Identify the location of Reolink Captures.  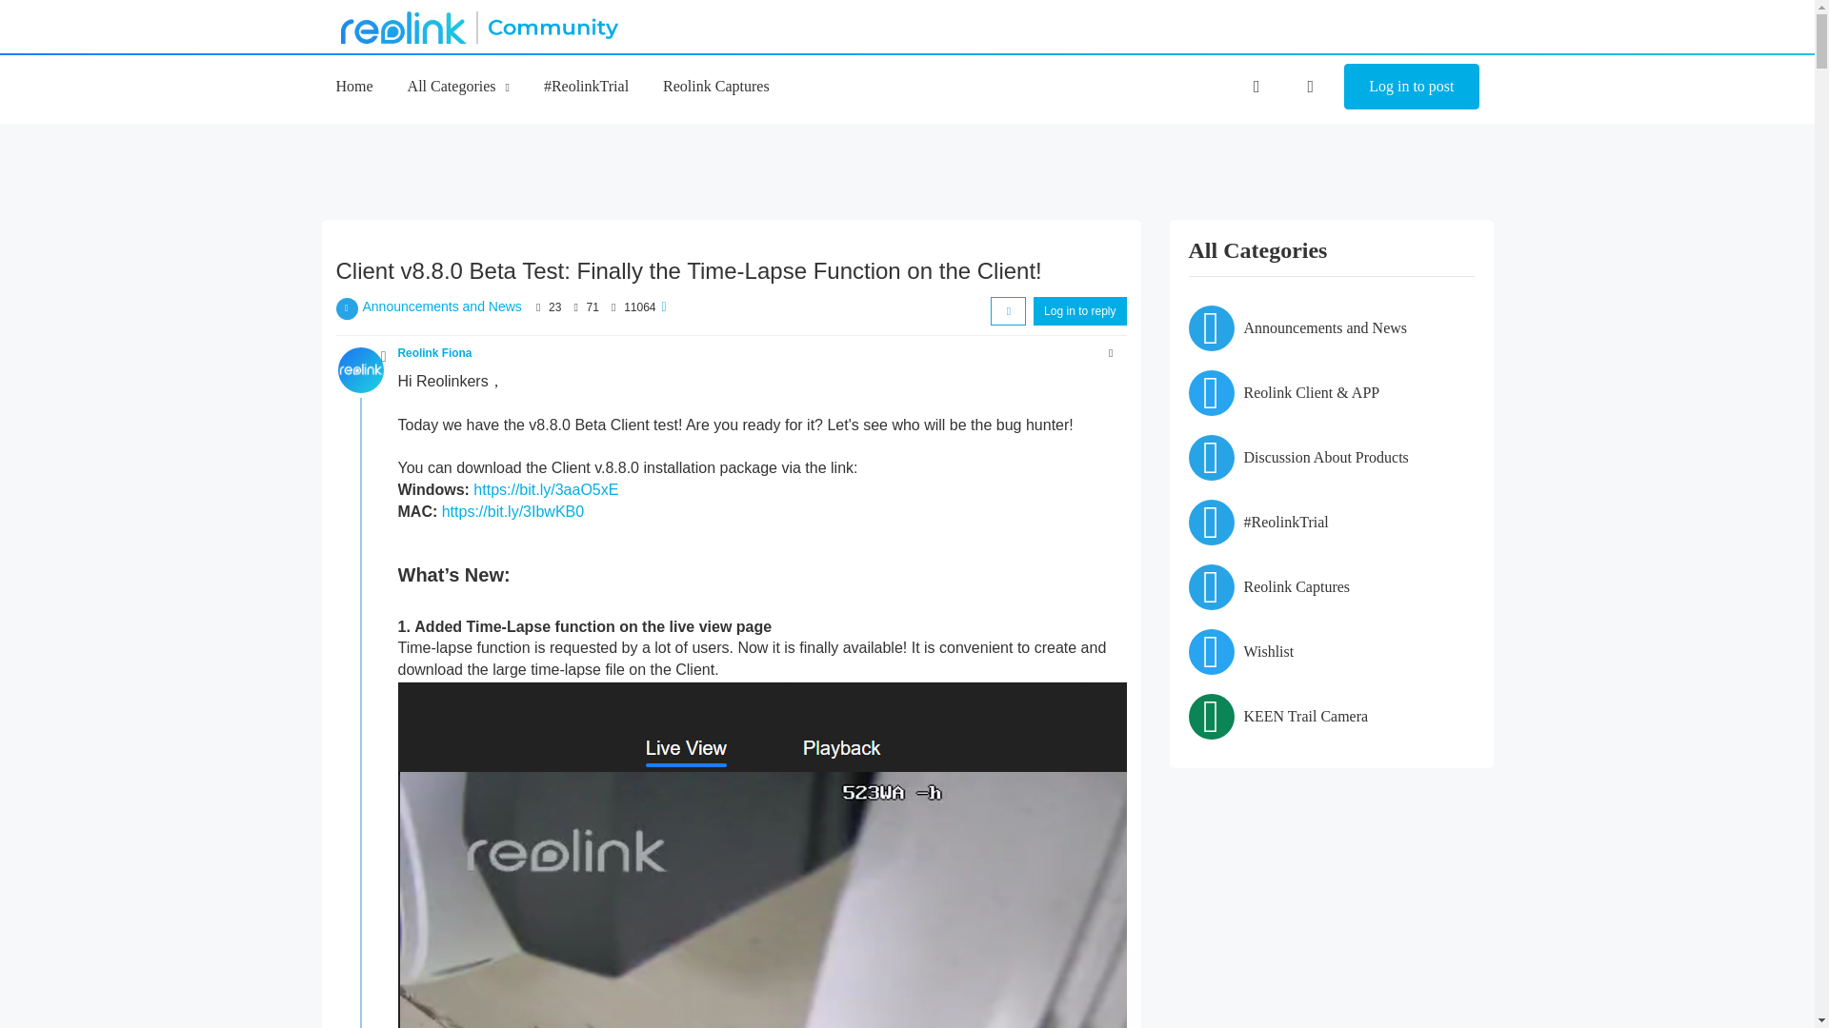
(716, 86).